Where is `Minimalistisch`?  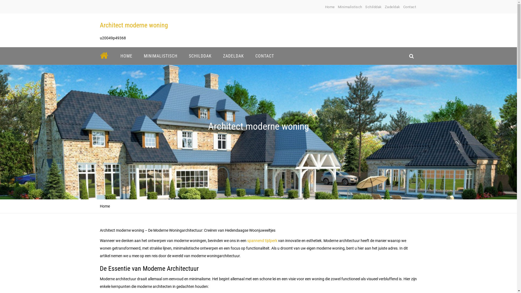 Minimalistisch is located at coordinates (350, 7).